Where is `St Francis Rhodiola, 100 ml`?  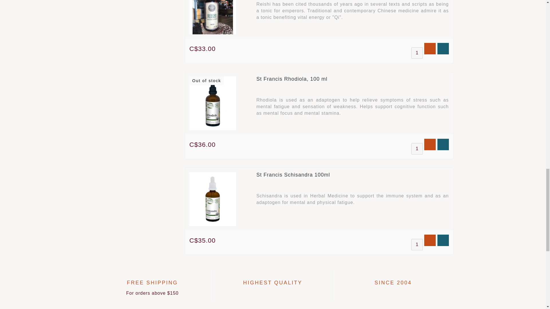 St Francis Rhodiola, 100 ml is located at coordinates (292, 79).